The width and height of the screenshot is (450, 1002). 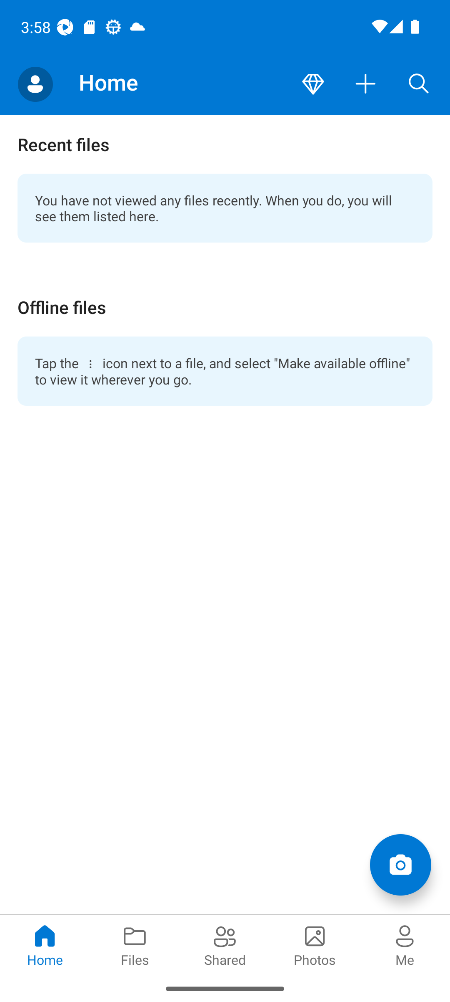 What do you see at coordinates (315, 944) in the screenshot?
I see `Photos pivot Photos` at bounding box center [315, 944].